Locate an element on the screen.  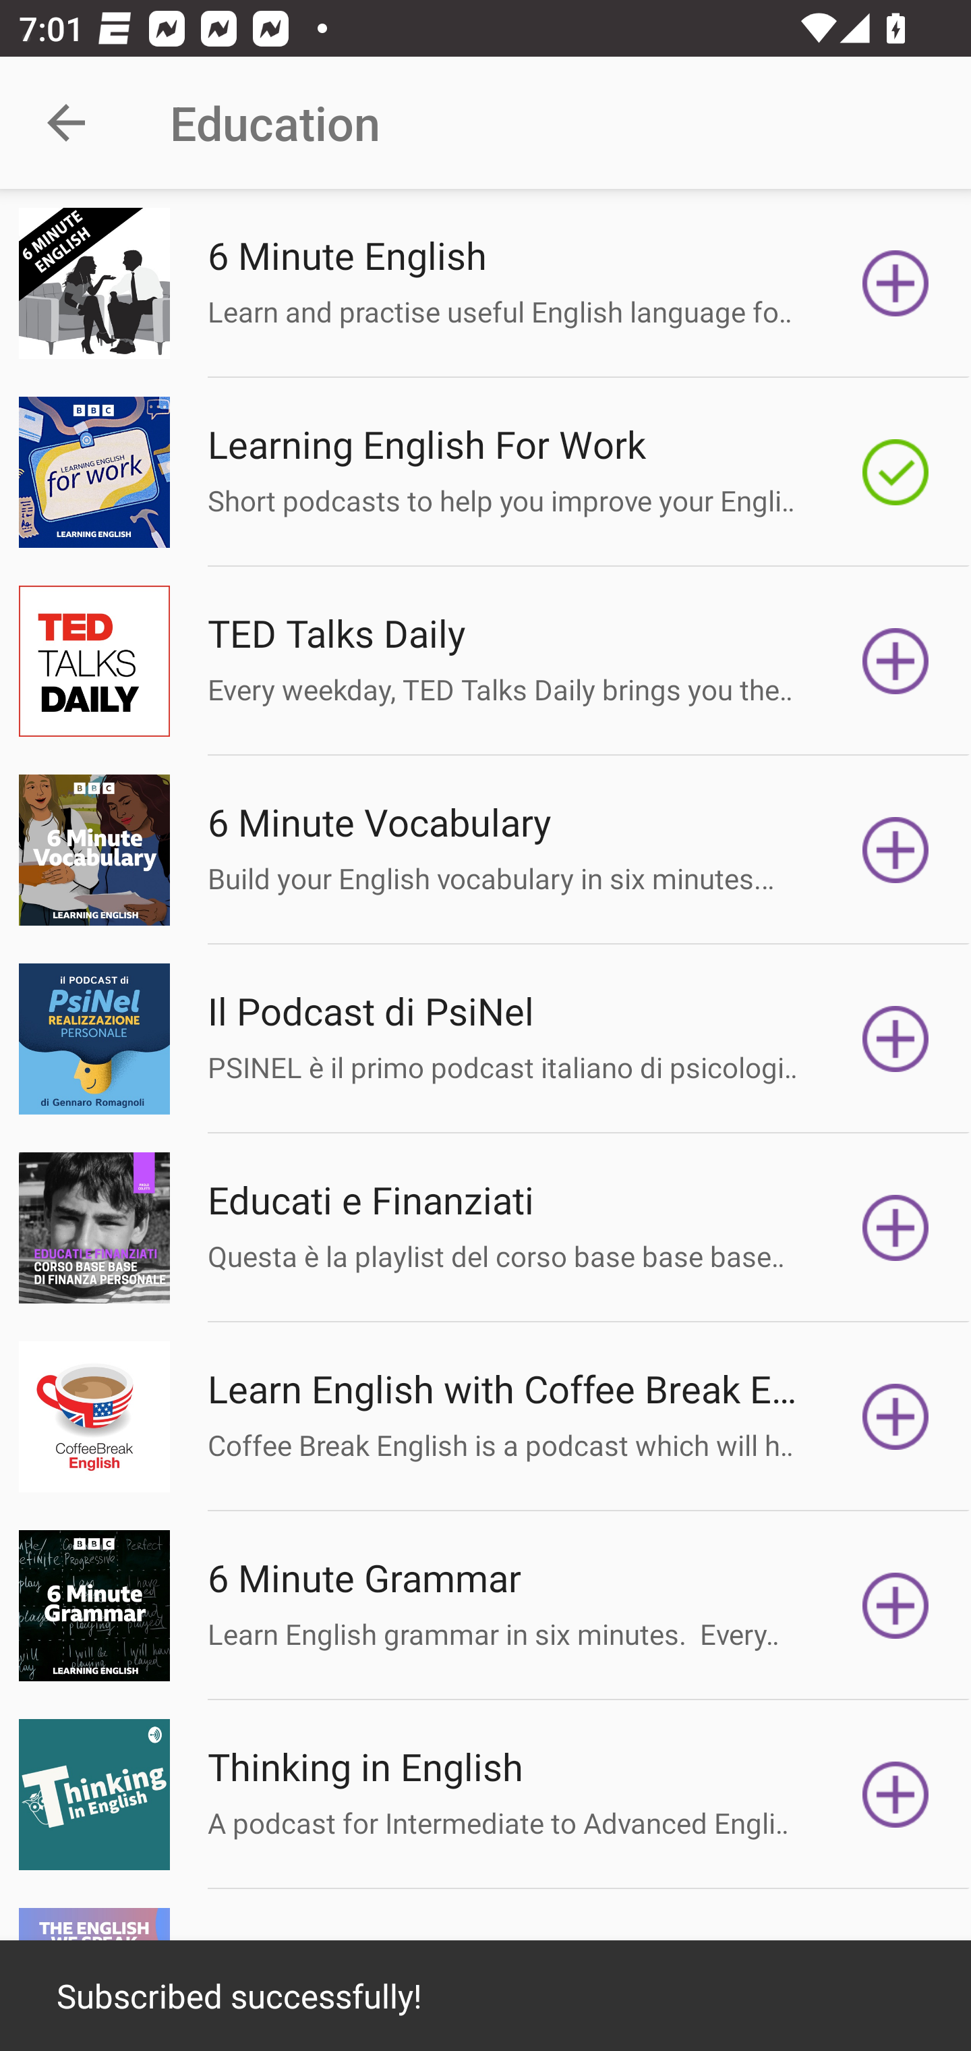
Subscribed successfully! is located at coordinates (486, 1996).